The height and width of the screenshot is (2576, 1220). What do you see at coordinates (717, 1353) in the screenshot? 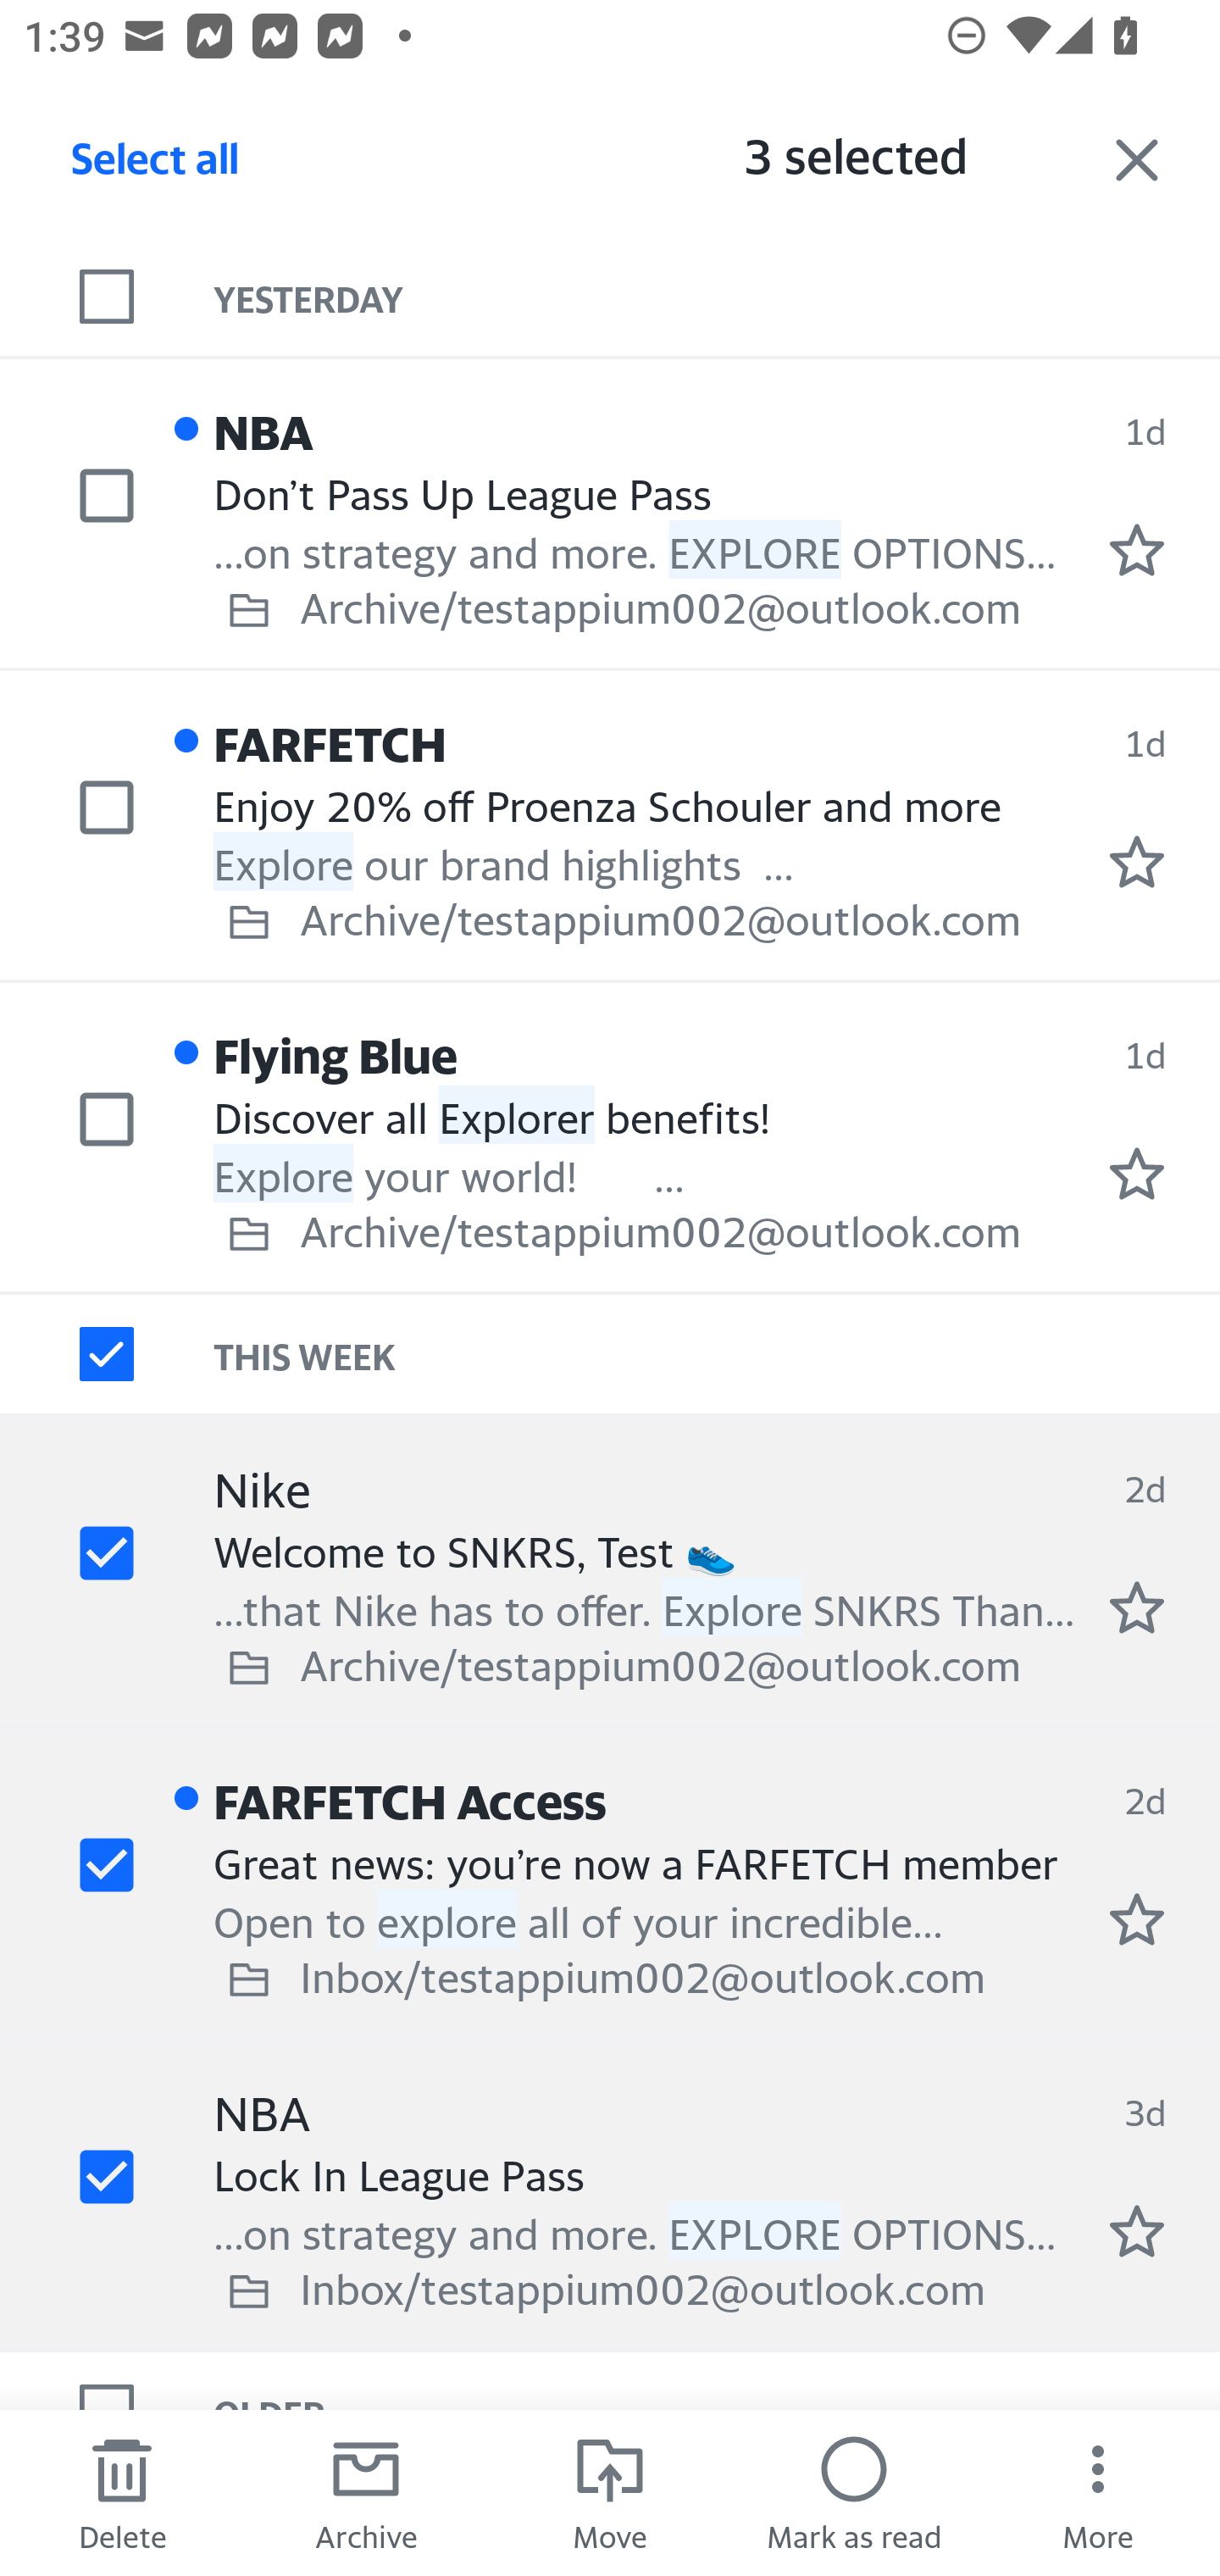
I see `THIS WEEK` at bounding box center [717, 1353].